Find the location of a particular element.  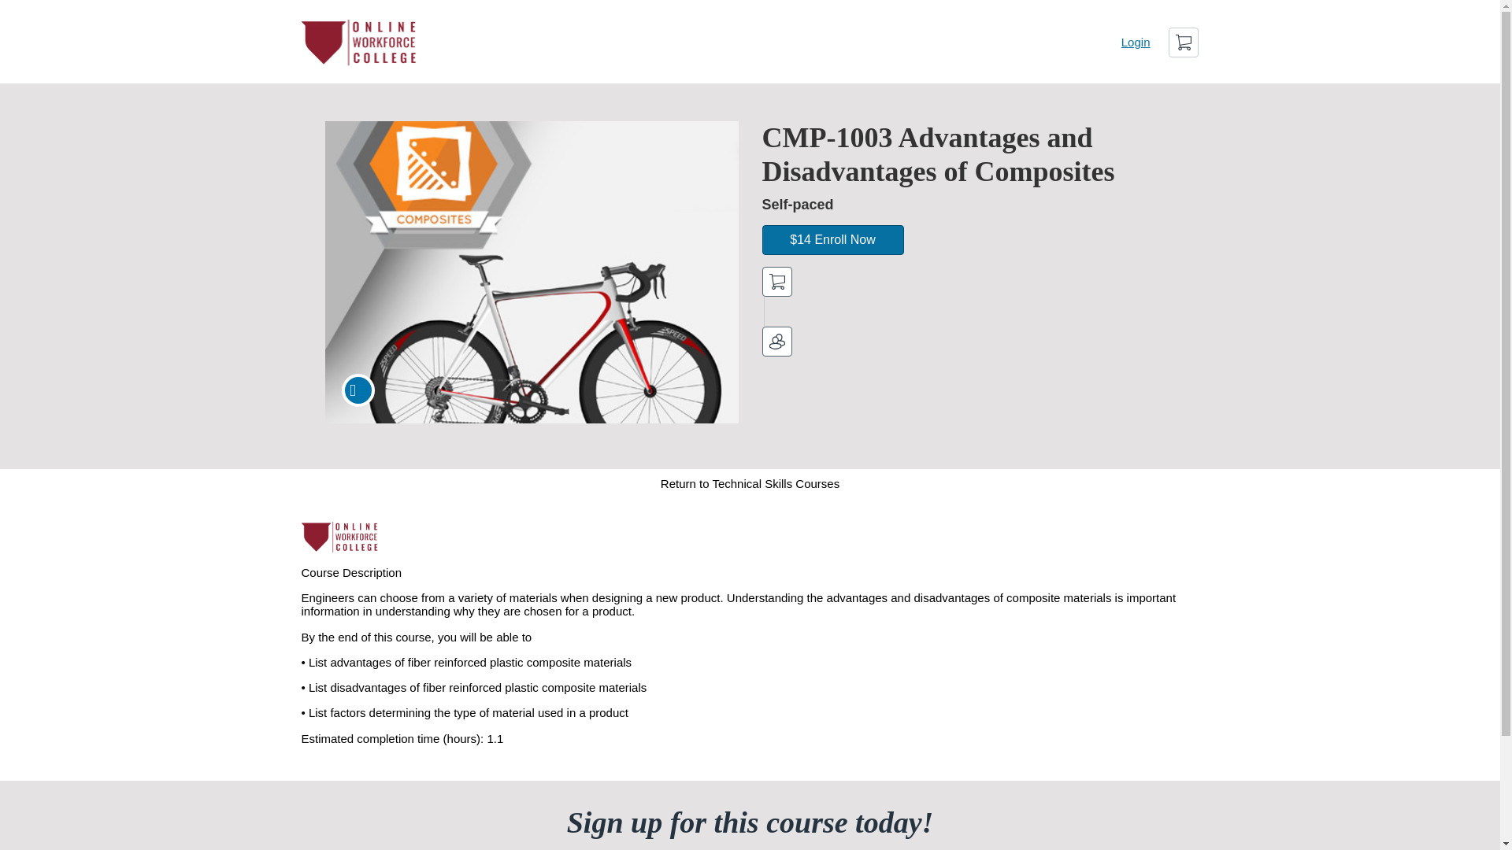

Log in to Mississippi Online Workforce College is located at coordinates (1136, 42).